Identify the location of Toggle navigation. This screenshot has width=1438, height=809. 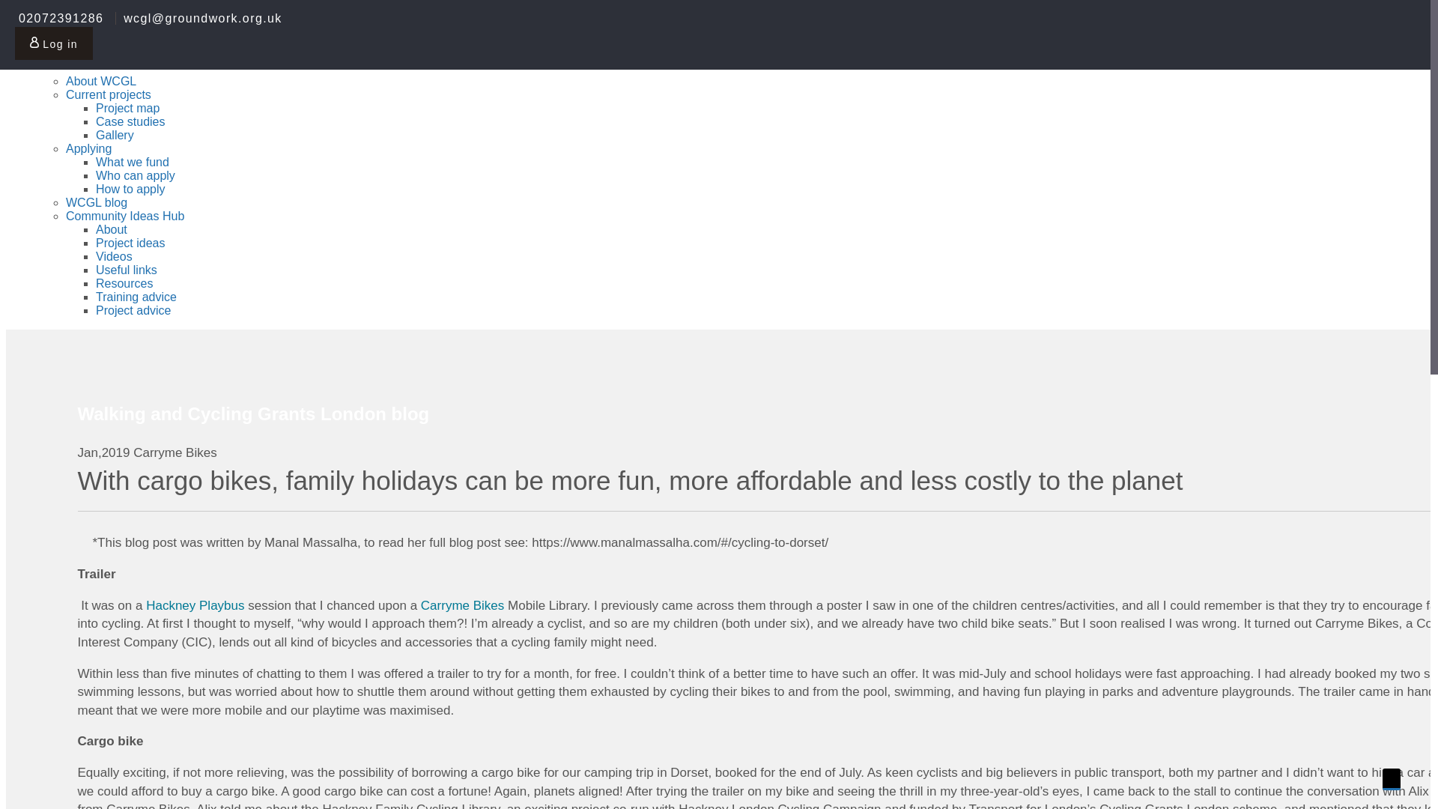
(51, 50).